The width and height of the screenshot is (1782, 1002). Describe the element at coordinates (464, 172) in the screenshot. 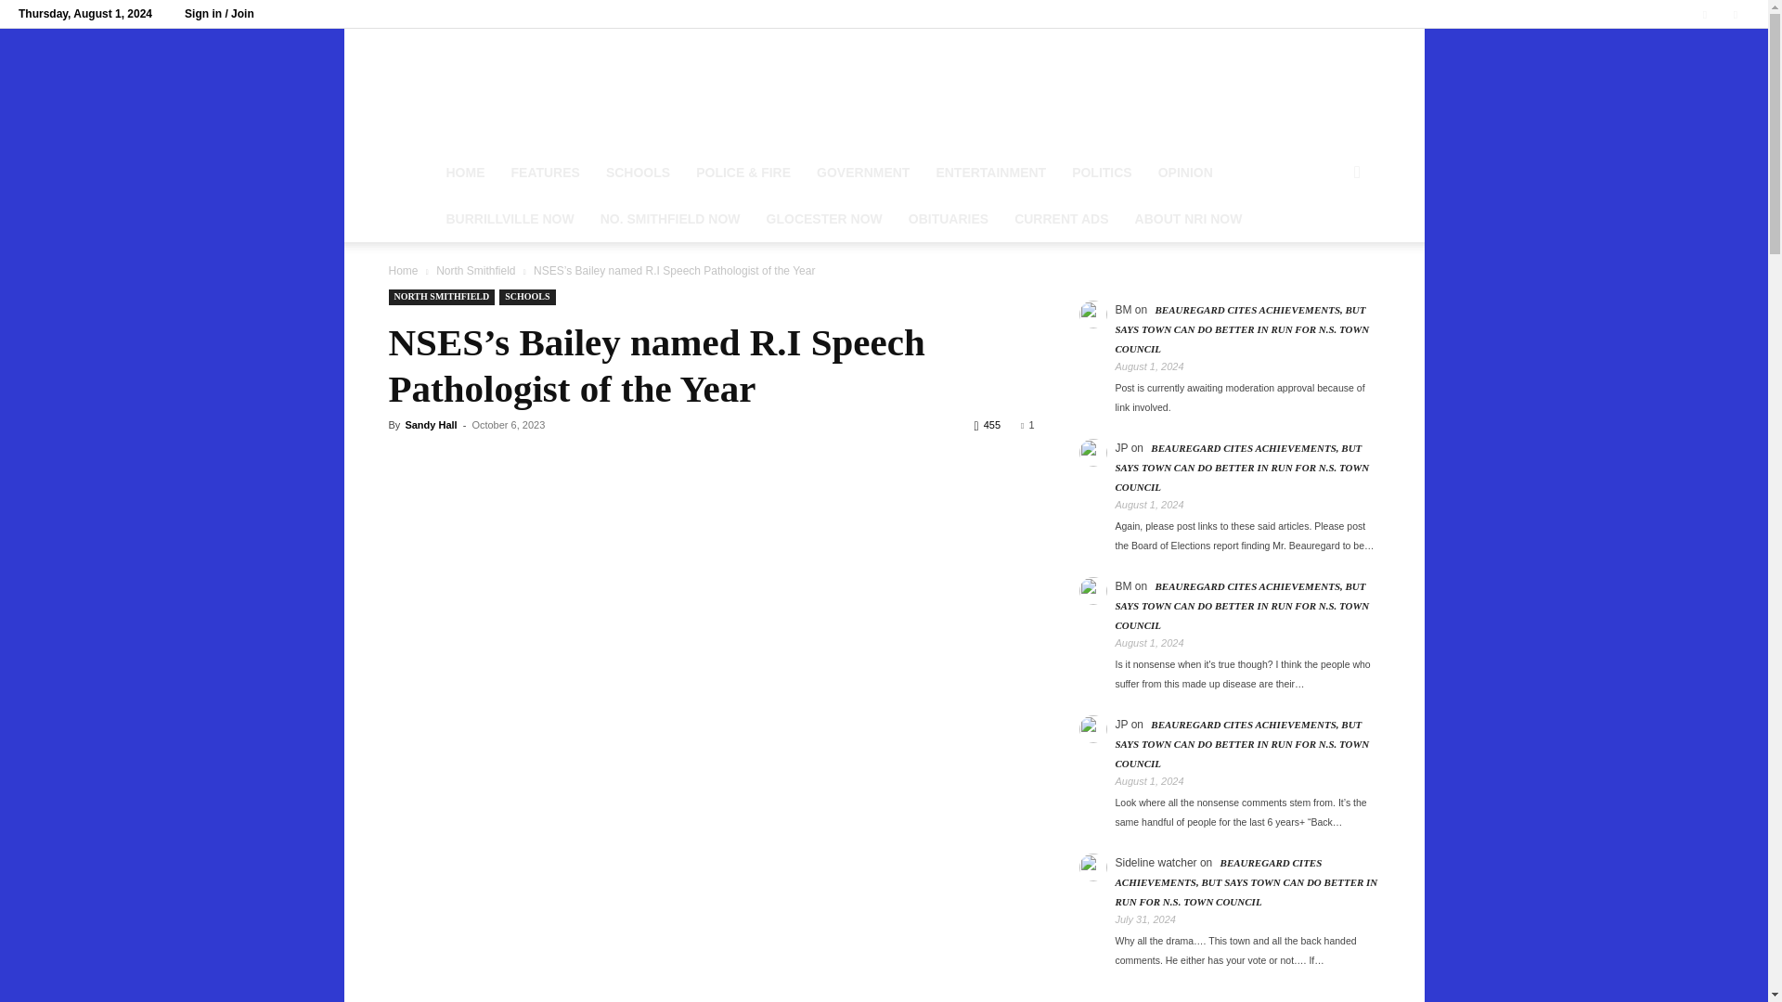

I see `HOME` at that location.